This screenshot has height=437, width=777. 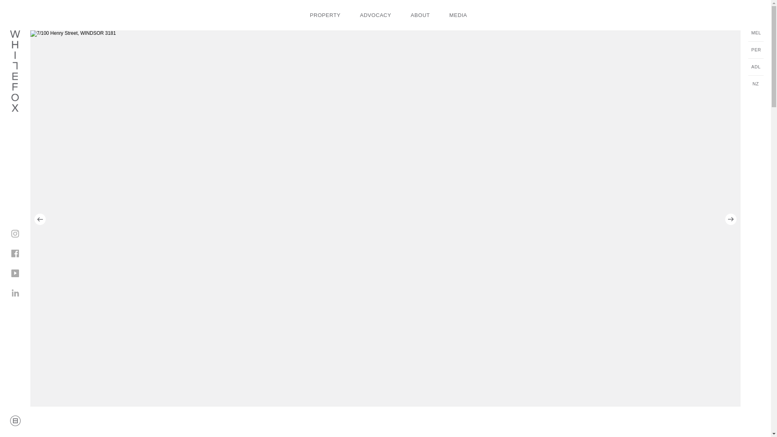 What do you see at coordinates (755, 67) in the screenshot?
I see `ADL` at bounding box center [755, 67].